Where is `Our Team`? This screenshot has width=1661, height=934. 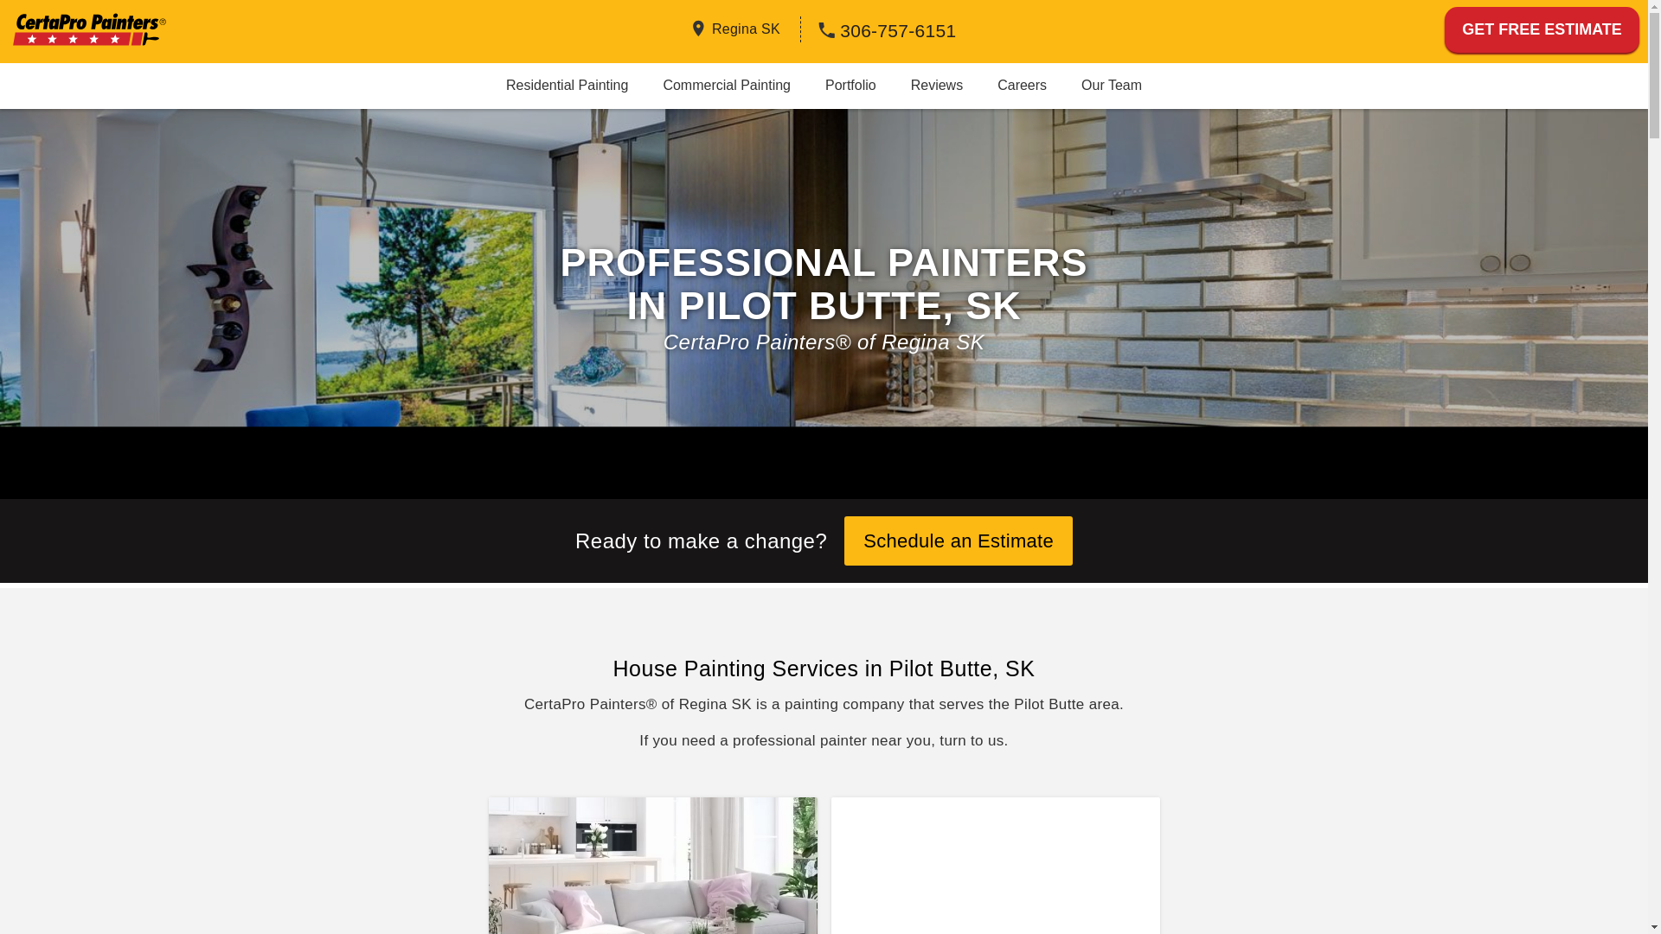
Our Team is located at coordinates (1112, 85).